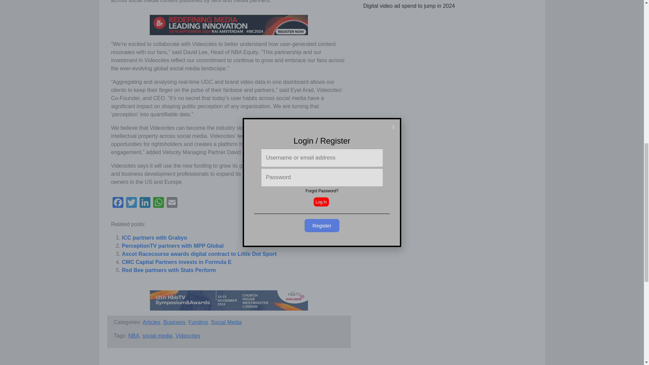 This screenshot has height=365, width=649. Describe the element at coordinates (198, 322) in the screenshot. I see `Funding` at that location.